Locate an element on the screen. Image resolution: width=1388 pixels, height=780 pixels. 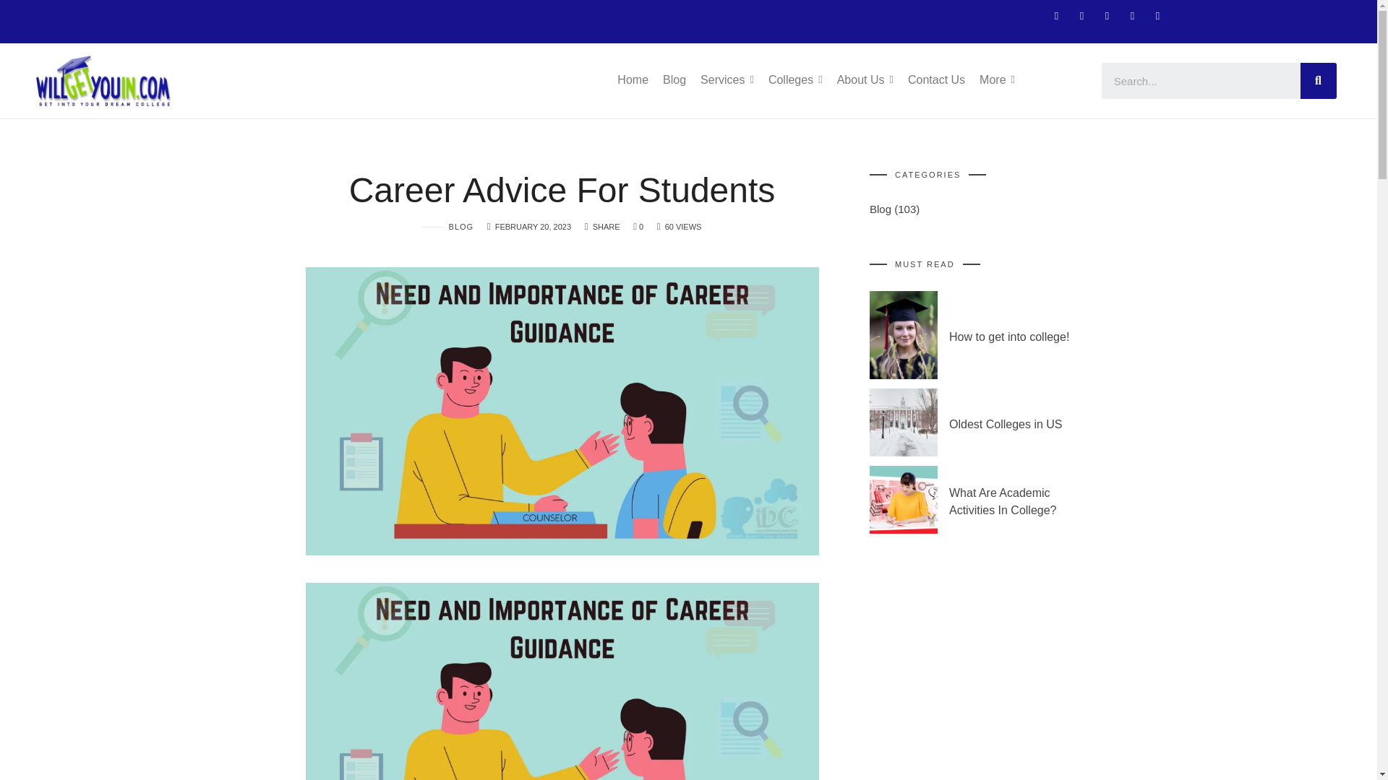
Services is located at coordinates (727, 79).